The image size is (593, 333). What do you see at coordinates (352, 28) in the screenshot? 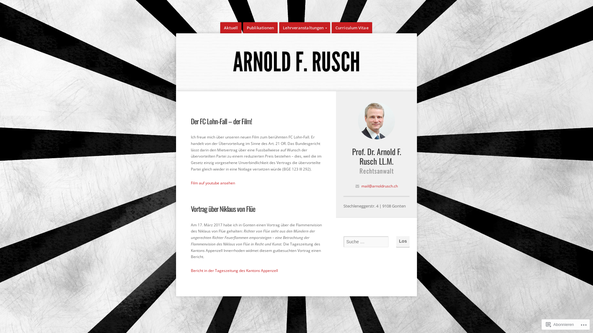
I see `Curriculum Vitae` at bounding box center [352, 28].